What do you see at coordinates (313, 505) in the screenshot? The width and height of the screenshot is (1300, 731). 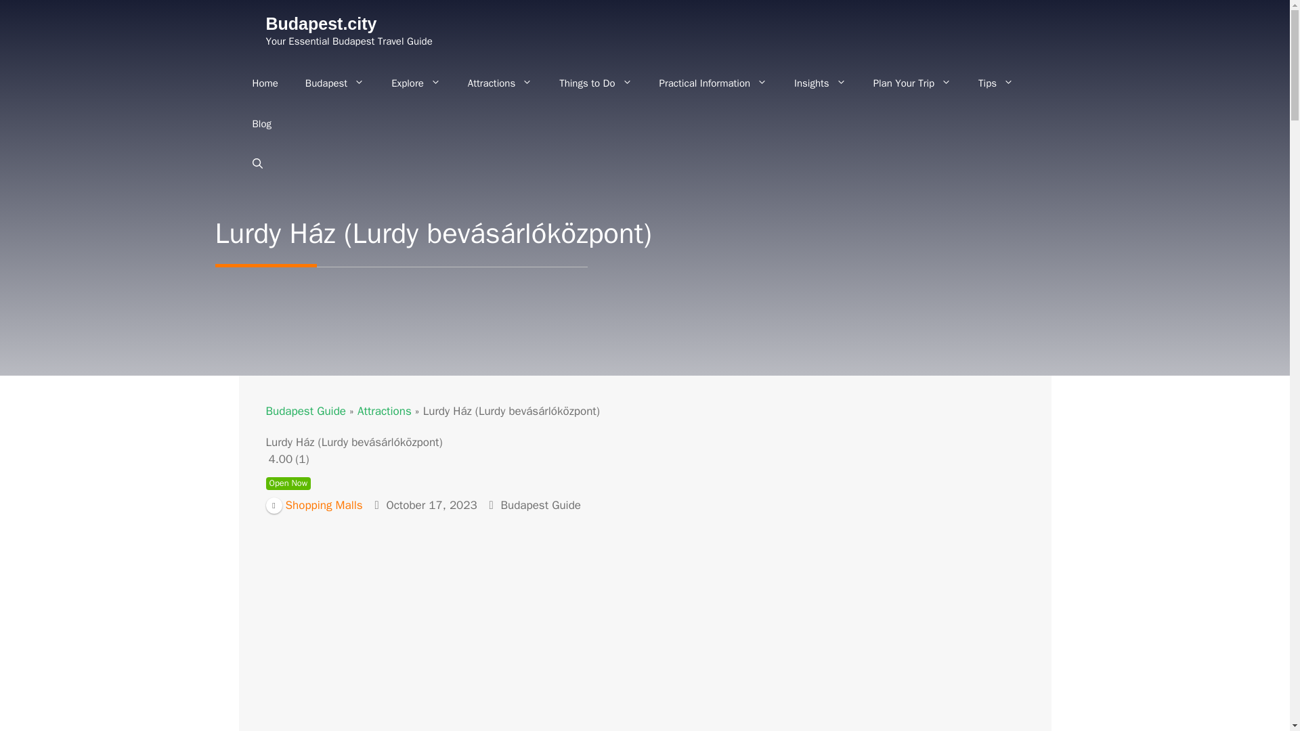 I see `Shopping Malls` at bounding box center [313, 505].